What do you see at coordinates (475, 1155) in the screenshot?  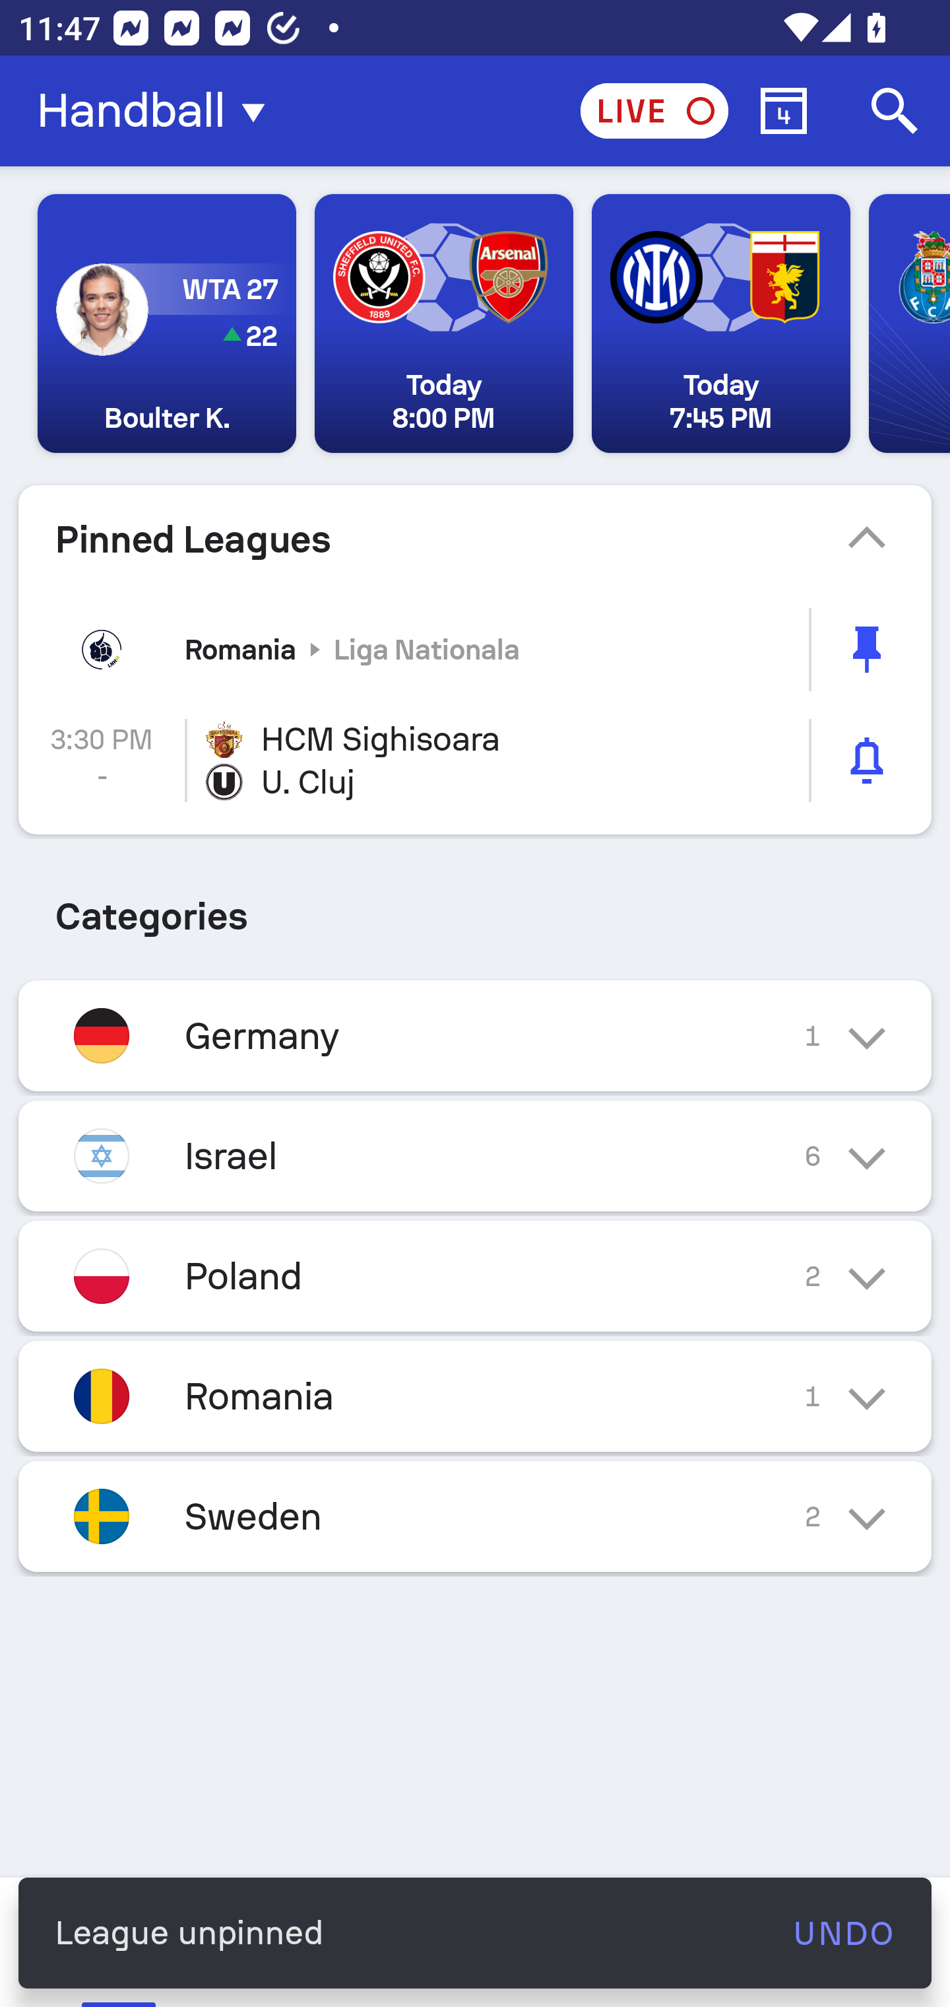 I see `Israel 6` at bounding box center [475, 1155].